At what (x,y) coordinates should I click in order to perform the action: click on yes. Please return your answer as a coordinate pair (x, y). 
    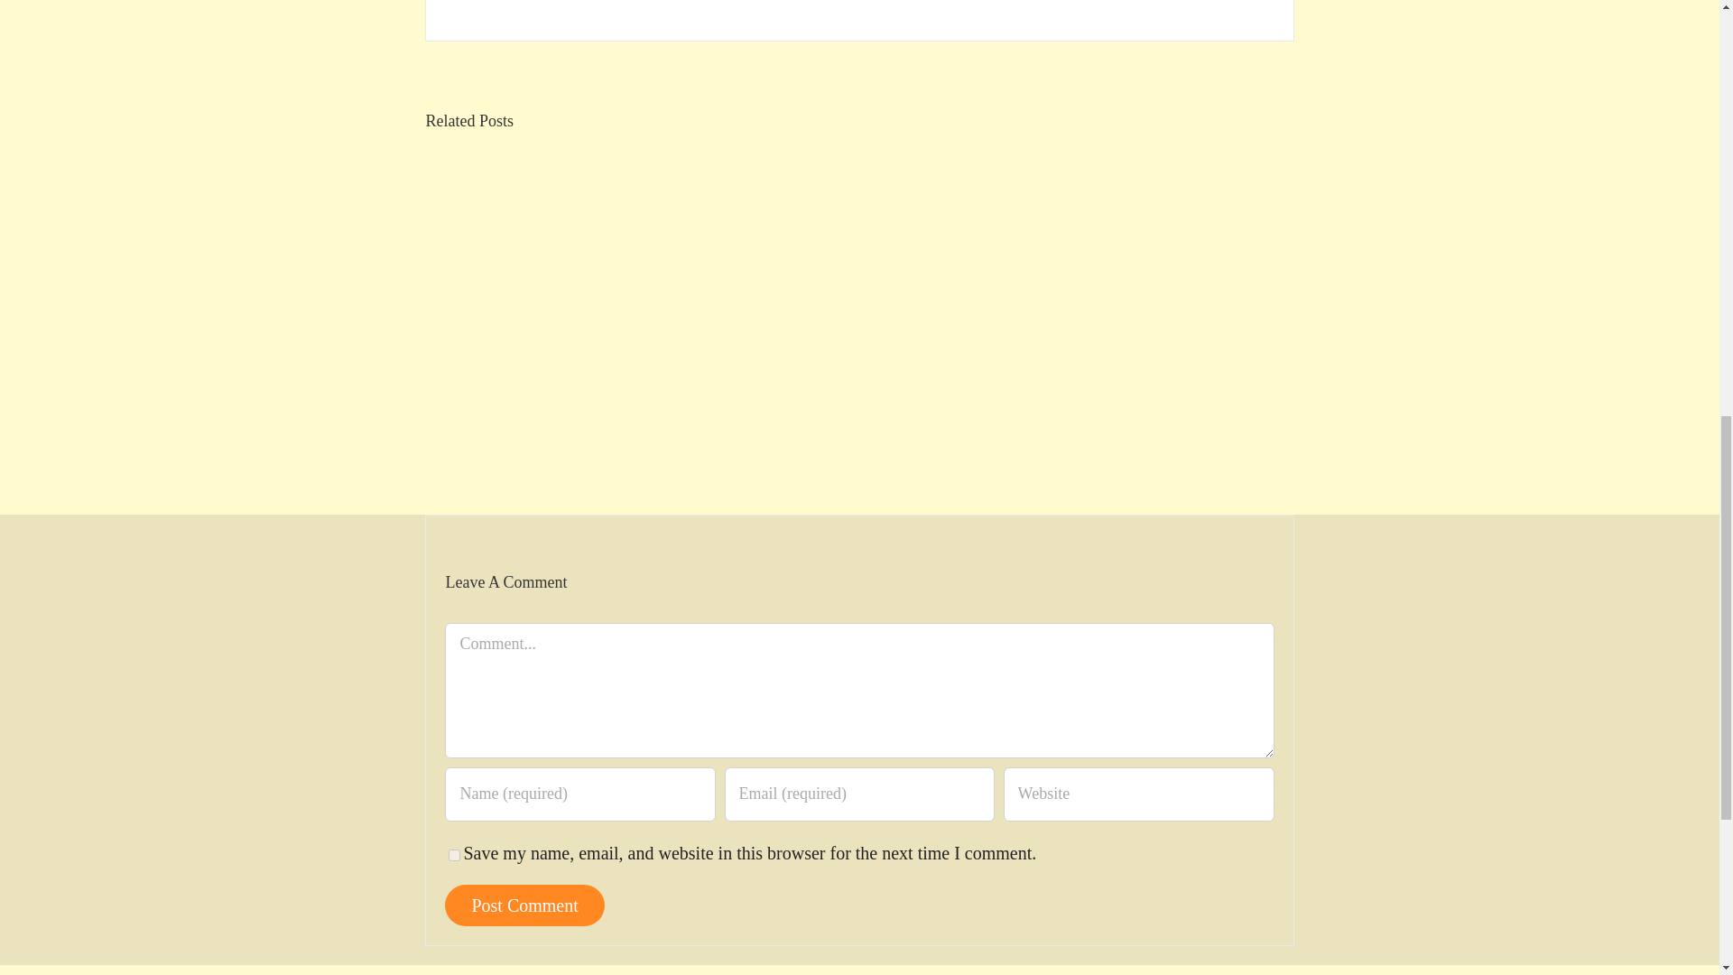
    Looking at the image, I should click on (455, 854).